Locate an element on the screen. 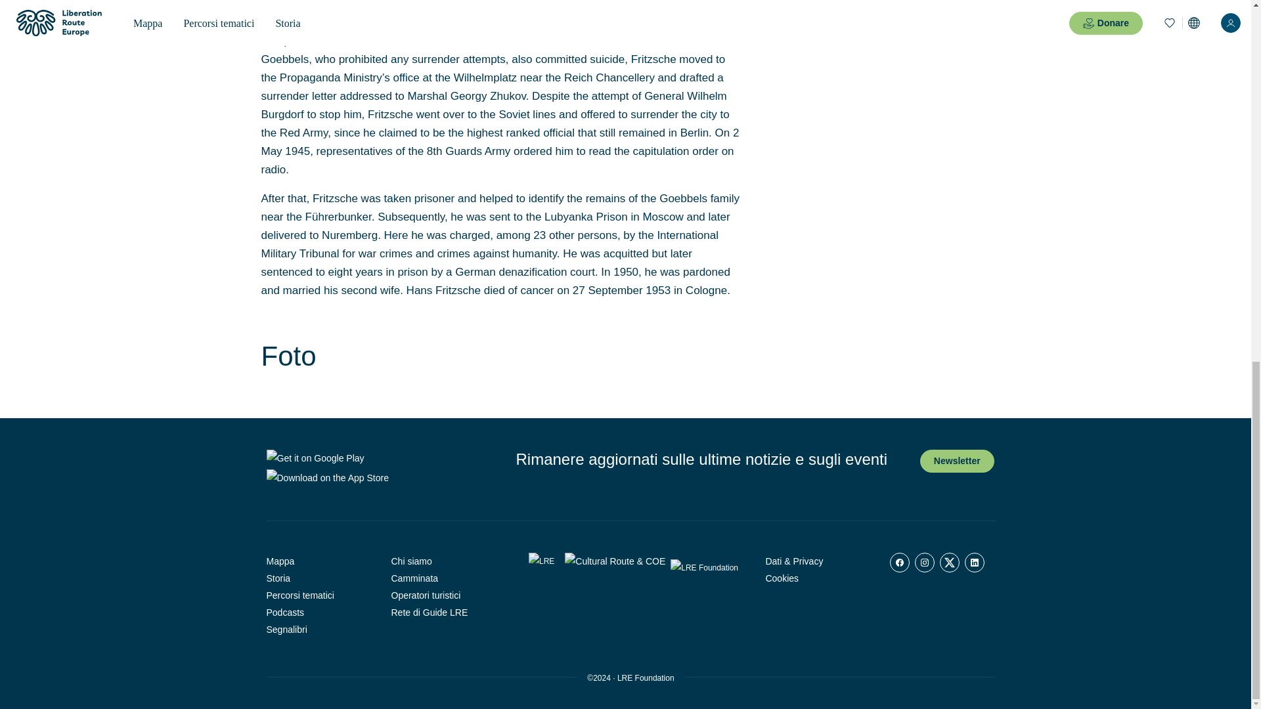  Storia is located at coordinates (319, 578).